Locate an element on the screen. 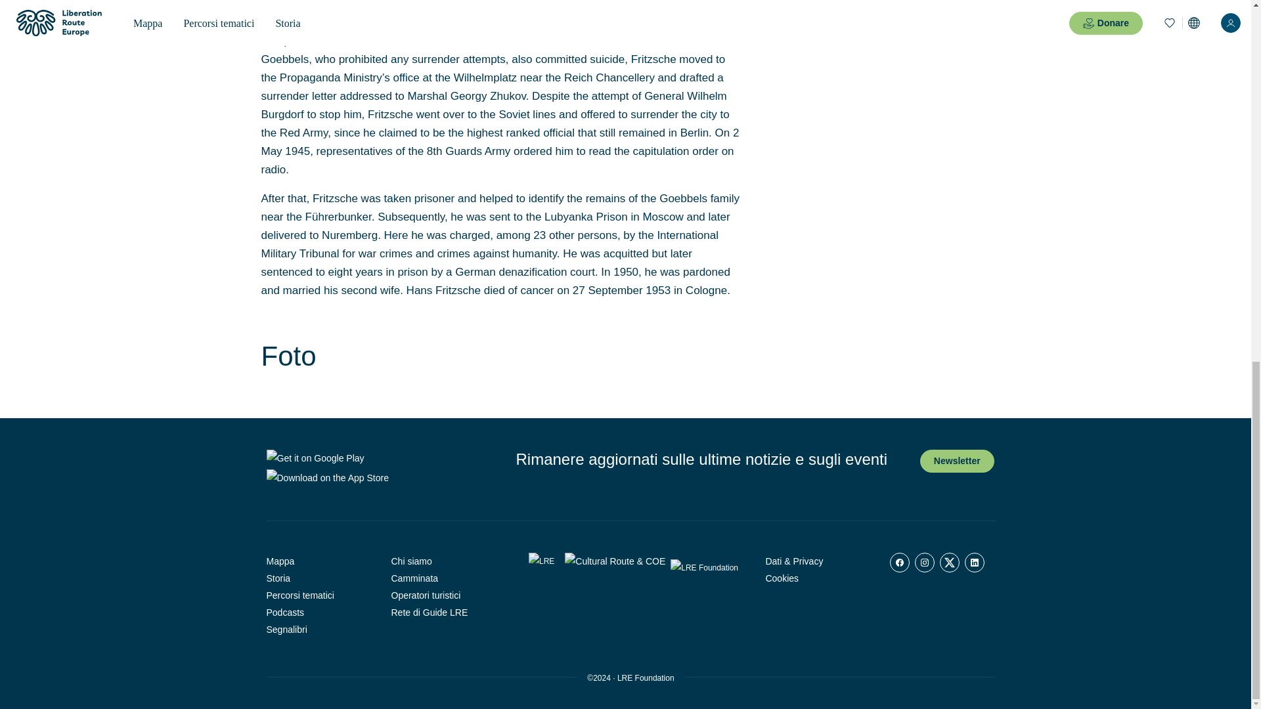  Storia is located at coordinates (319, 578).